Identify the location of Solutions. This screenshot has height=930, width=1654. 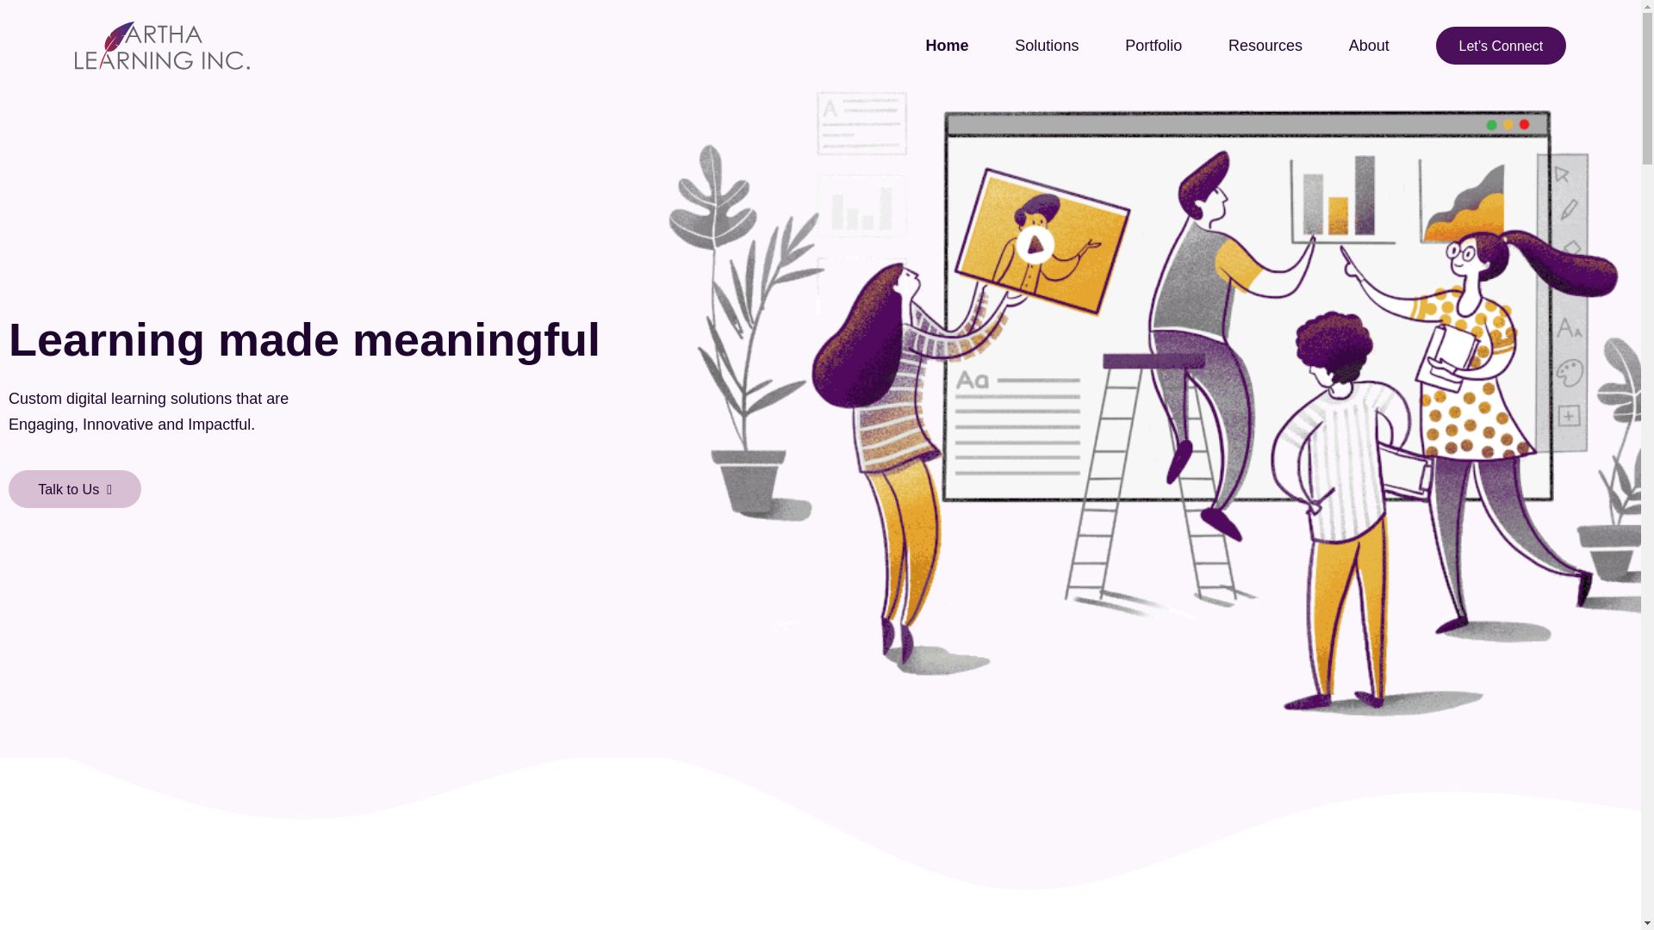
(1046, 46).